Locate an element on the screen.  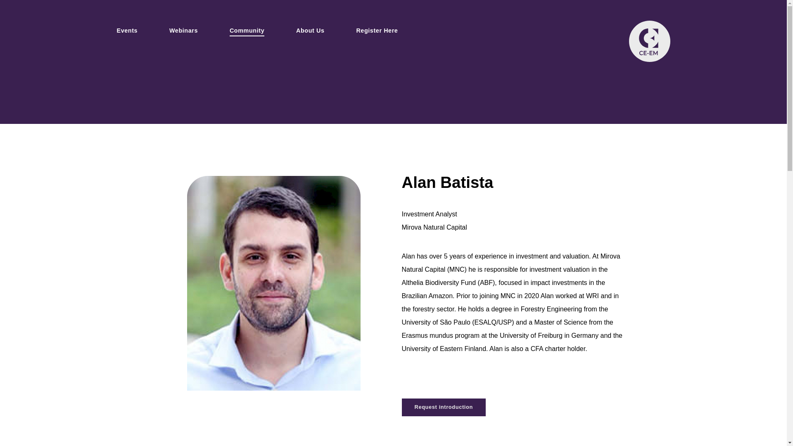
About Us is located at coordinates (310, 31).